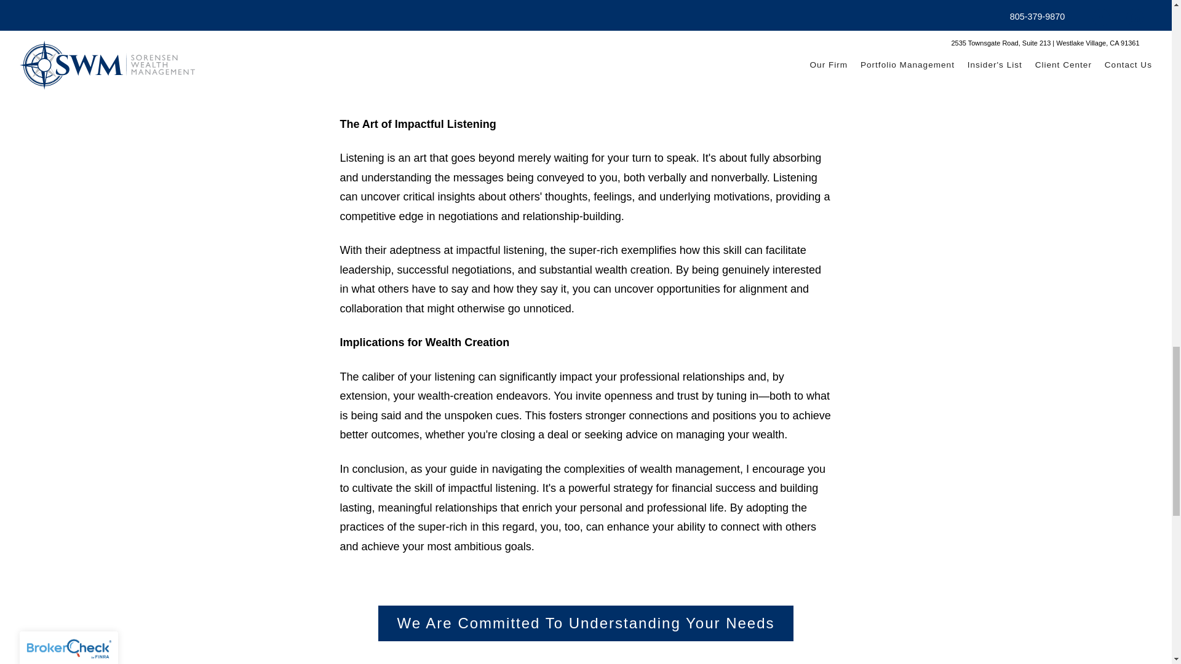  Describe the element at coordinates (585, 623) in the screenshot. I see `We Are Committed To Understanding Your Needs` at that location.